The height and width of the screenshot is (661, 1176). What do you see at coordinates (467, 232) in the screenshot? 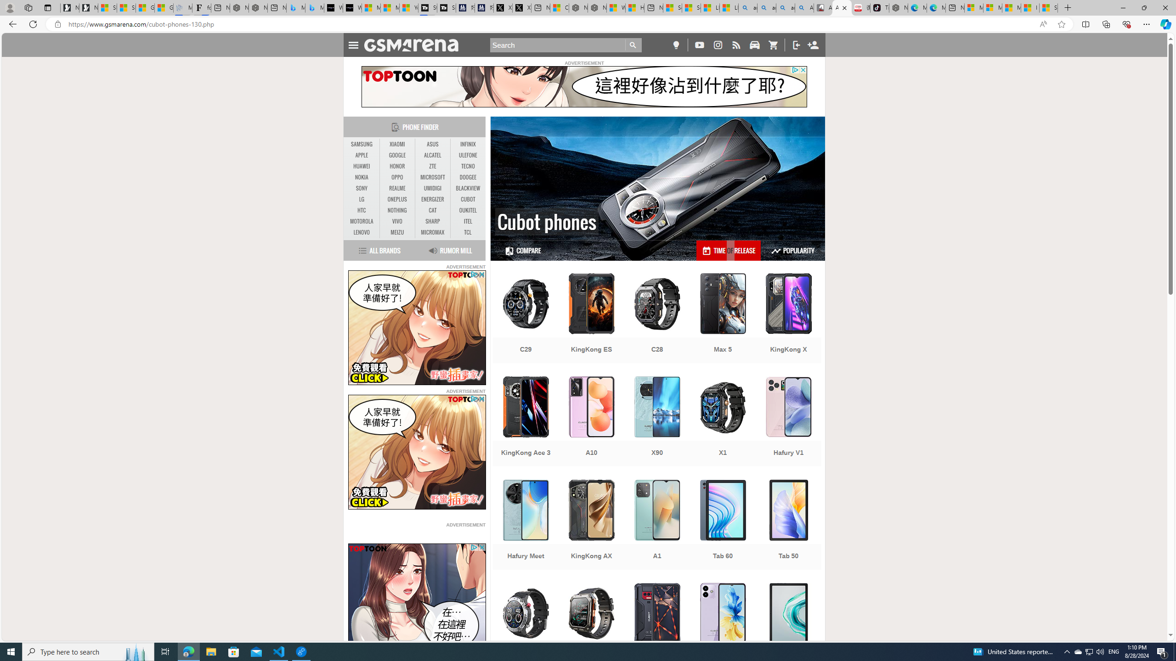
I see `TCL` at bounding box center [467, 232].